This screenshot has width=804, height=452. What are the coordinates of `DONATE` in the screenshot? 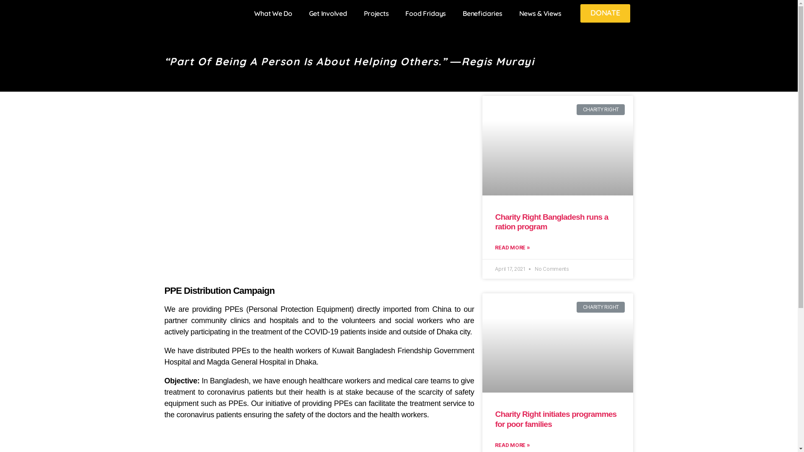 It's located at (605, 13).